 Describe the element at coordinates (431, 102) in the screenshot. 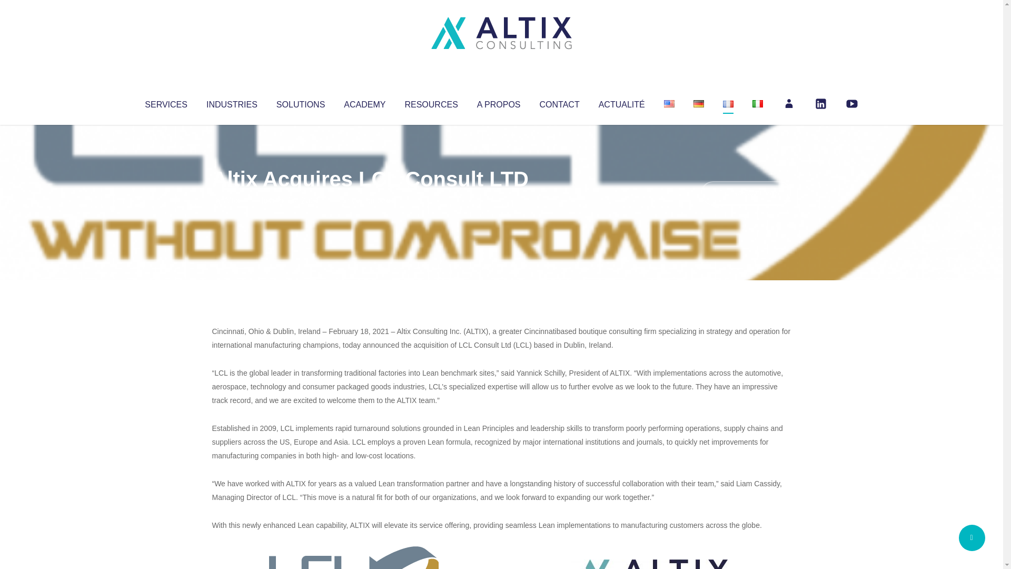

I see `RESOURCES` at that location.